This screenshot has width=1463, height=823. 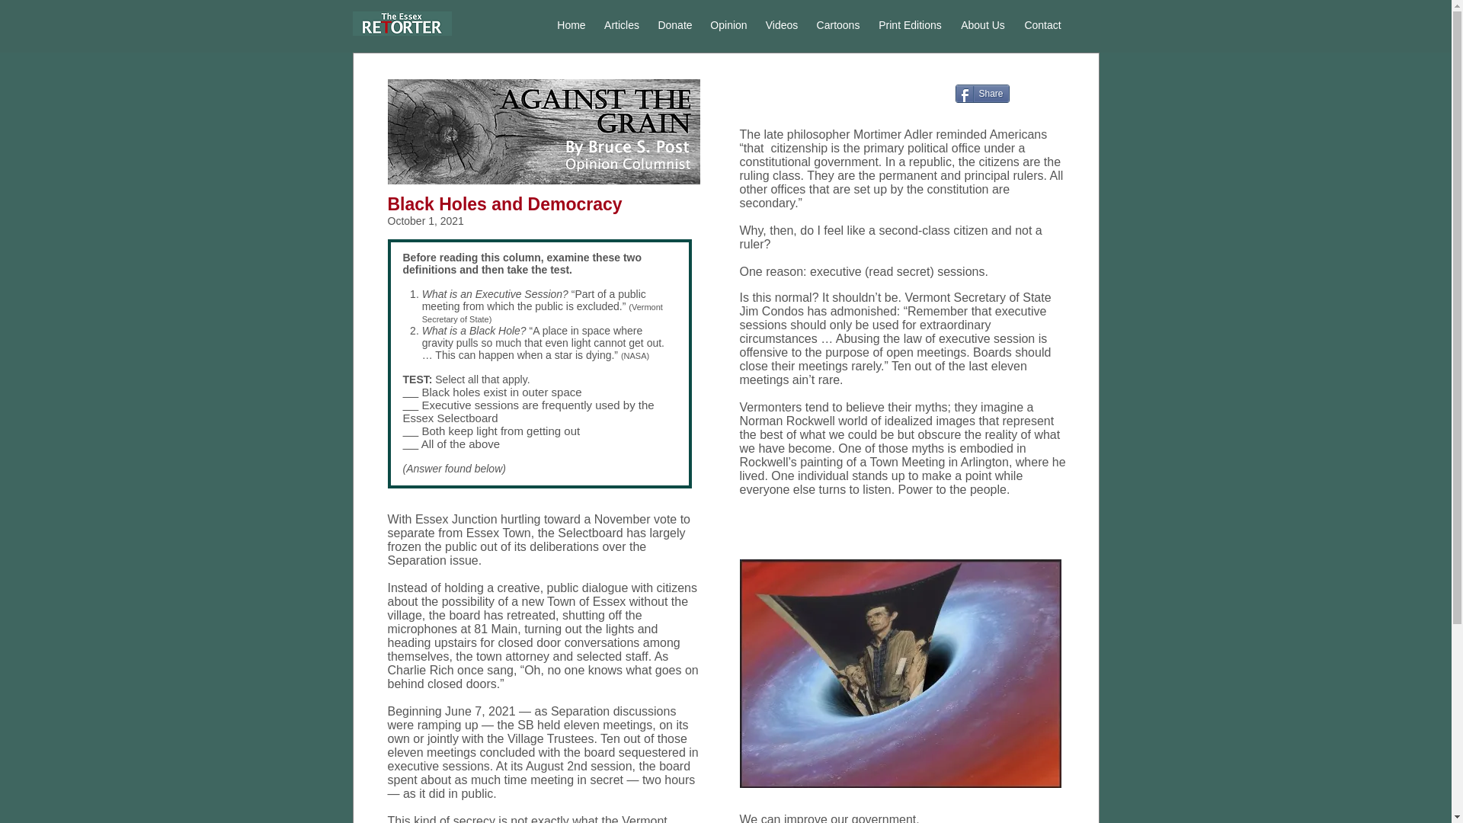 I want to click on Contact, so click(x=1042, y=24).